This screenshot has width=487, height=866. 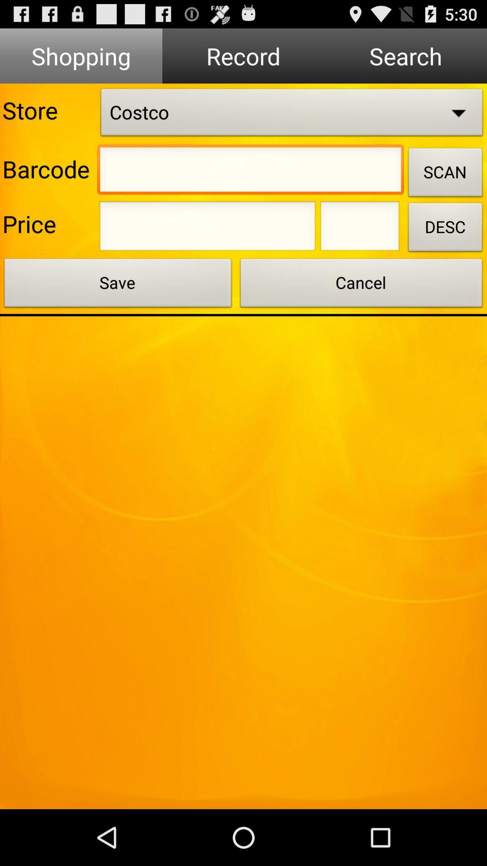 What do you see at coordinates (406, 56) in the screenshot?
I see `click on search` at bounding box center [406, 56].